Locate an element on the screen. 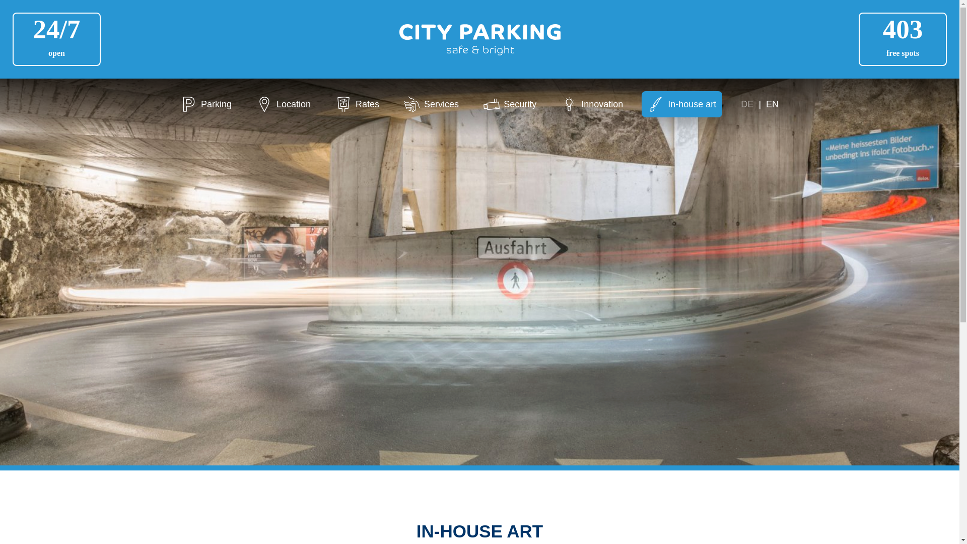  Innovation is located at coordinates (592, 104).